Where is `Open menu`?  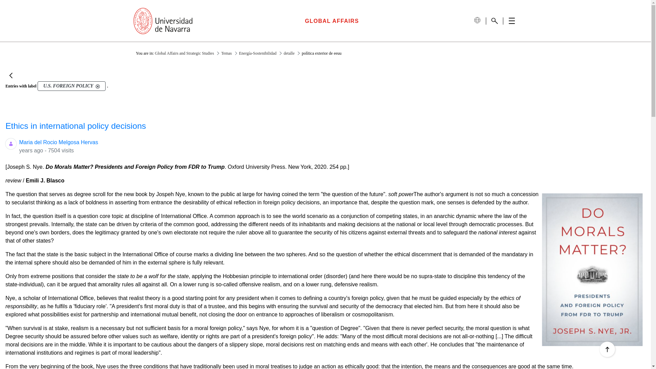
Open menu is located at coordinates (511, 21).